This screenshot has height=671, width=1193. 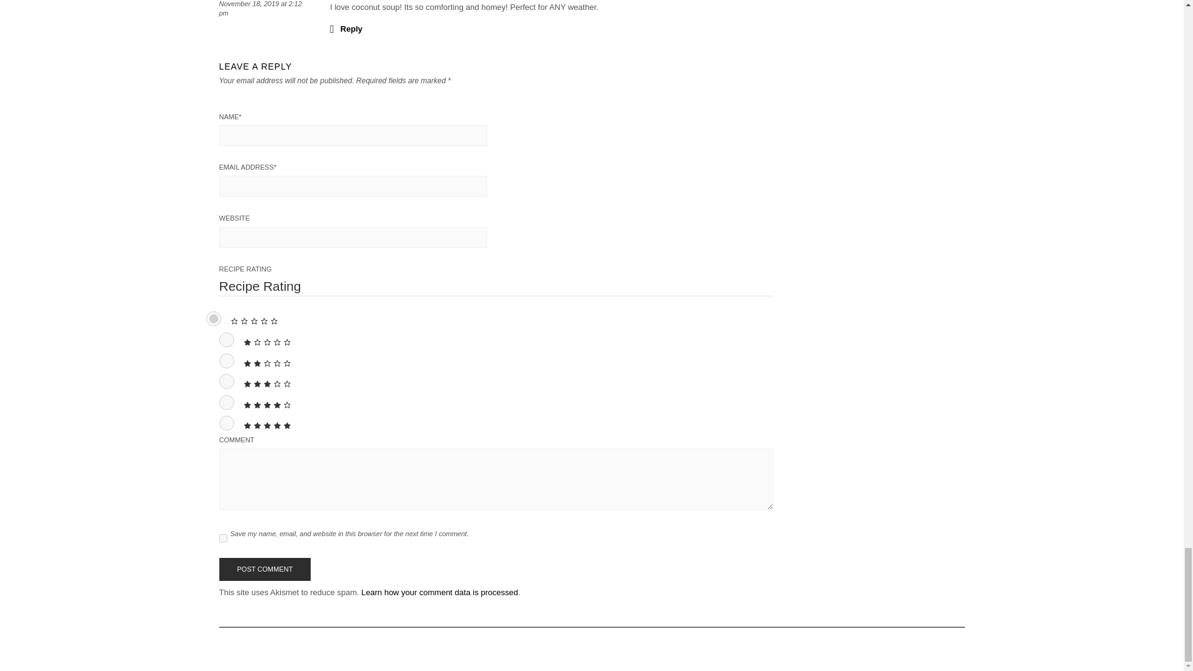 What do you see at coordinates (214, 318) in the screenshot?
I see `0` at bounding box center [214, 318].